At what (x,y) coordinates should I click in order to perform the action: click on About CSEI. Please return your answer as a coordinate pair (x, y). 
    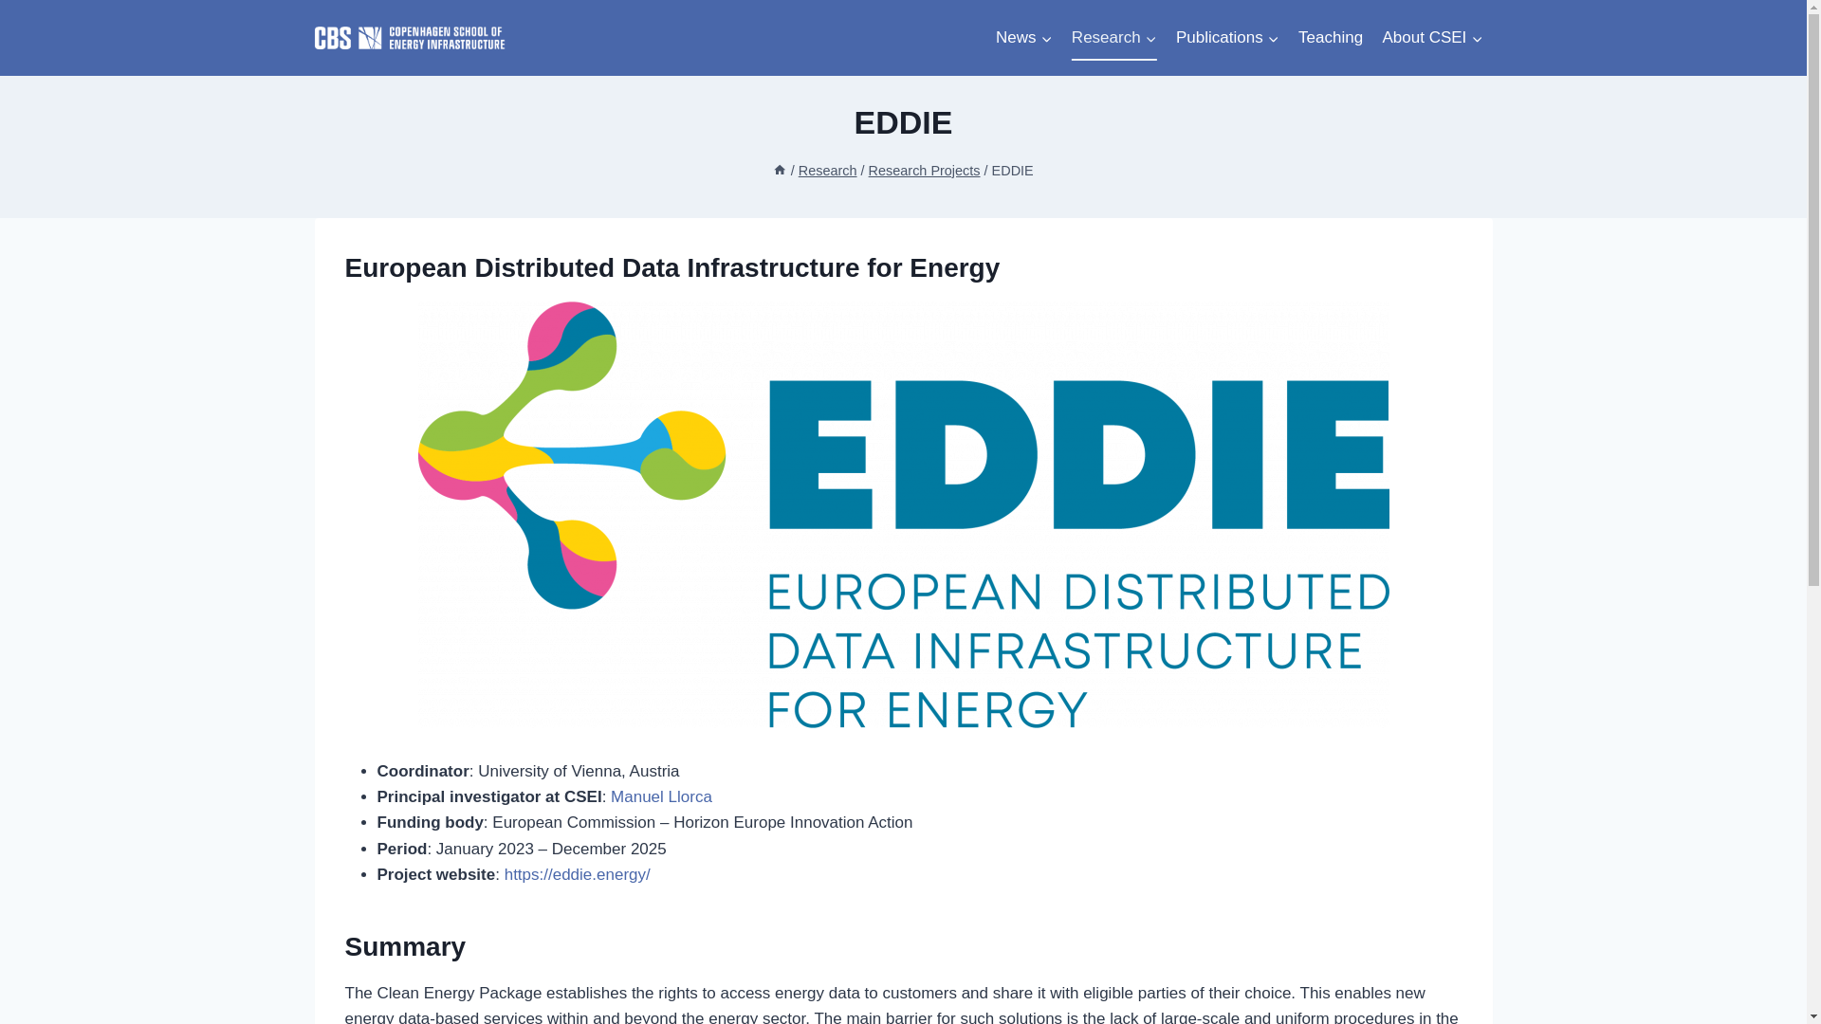
    Looking at the image, I should click on (1432, 38).